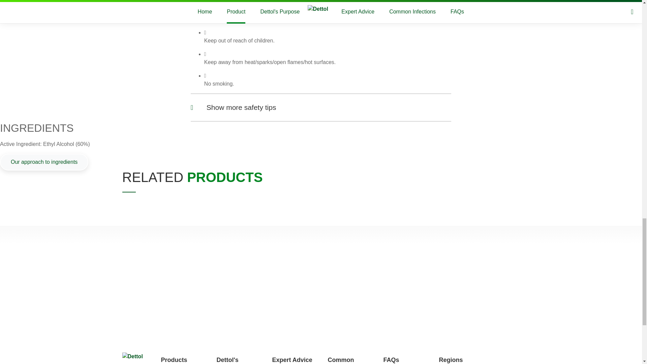 This screenshot has height=364, width=647. I want to click on Dettol's purpose, so click(228, 360).